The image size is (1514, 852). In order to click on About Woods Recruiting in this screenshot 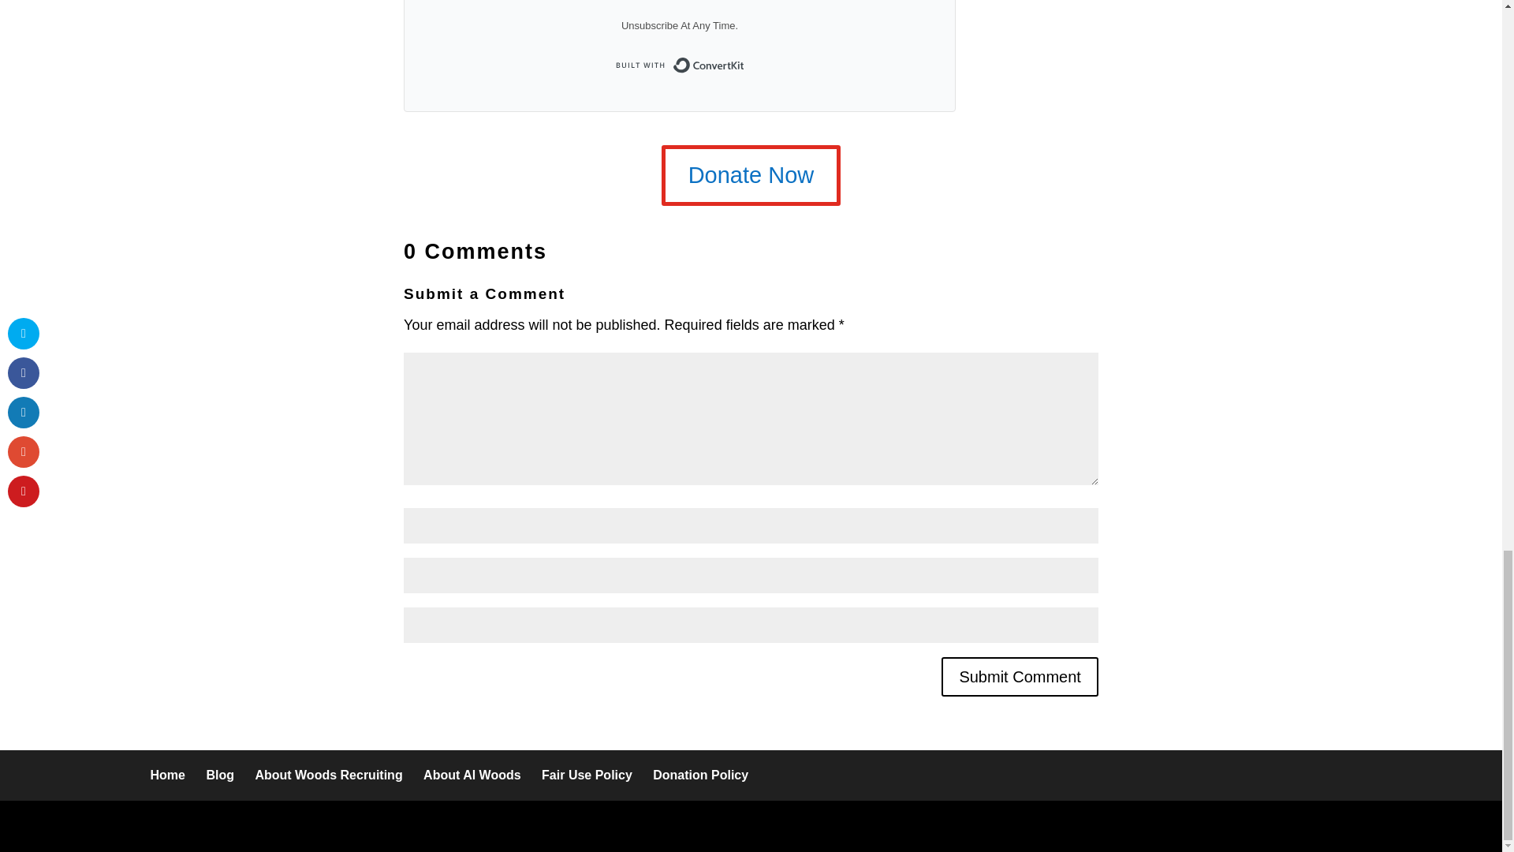, I will do `click(328, 775)`.